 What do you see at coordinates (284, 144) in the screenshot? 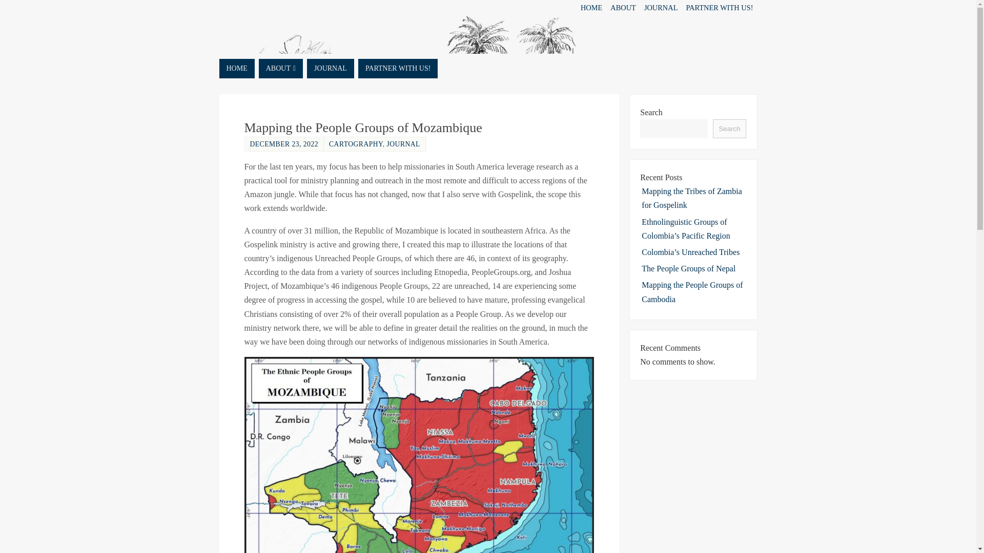
I see `DECEMBER 23, 2022` at bounding box center [284, 144].